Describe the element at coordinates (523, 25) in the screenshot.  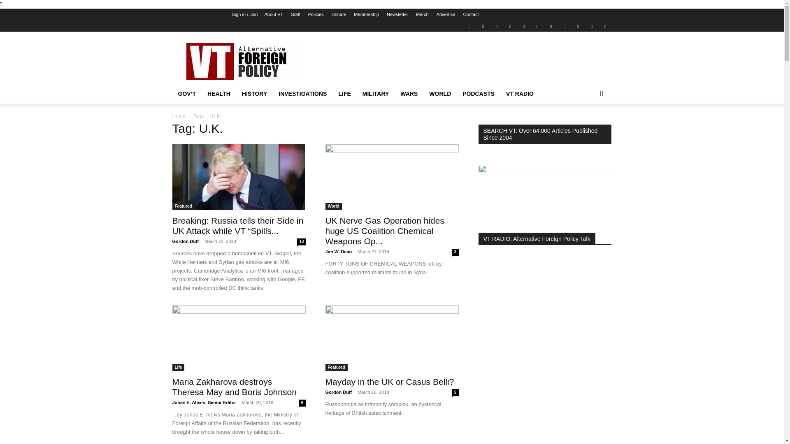
I see `Rumble` at that location.